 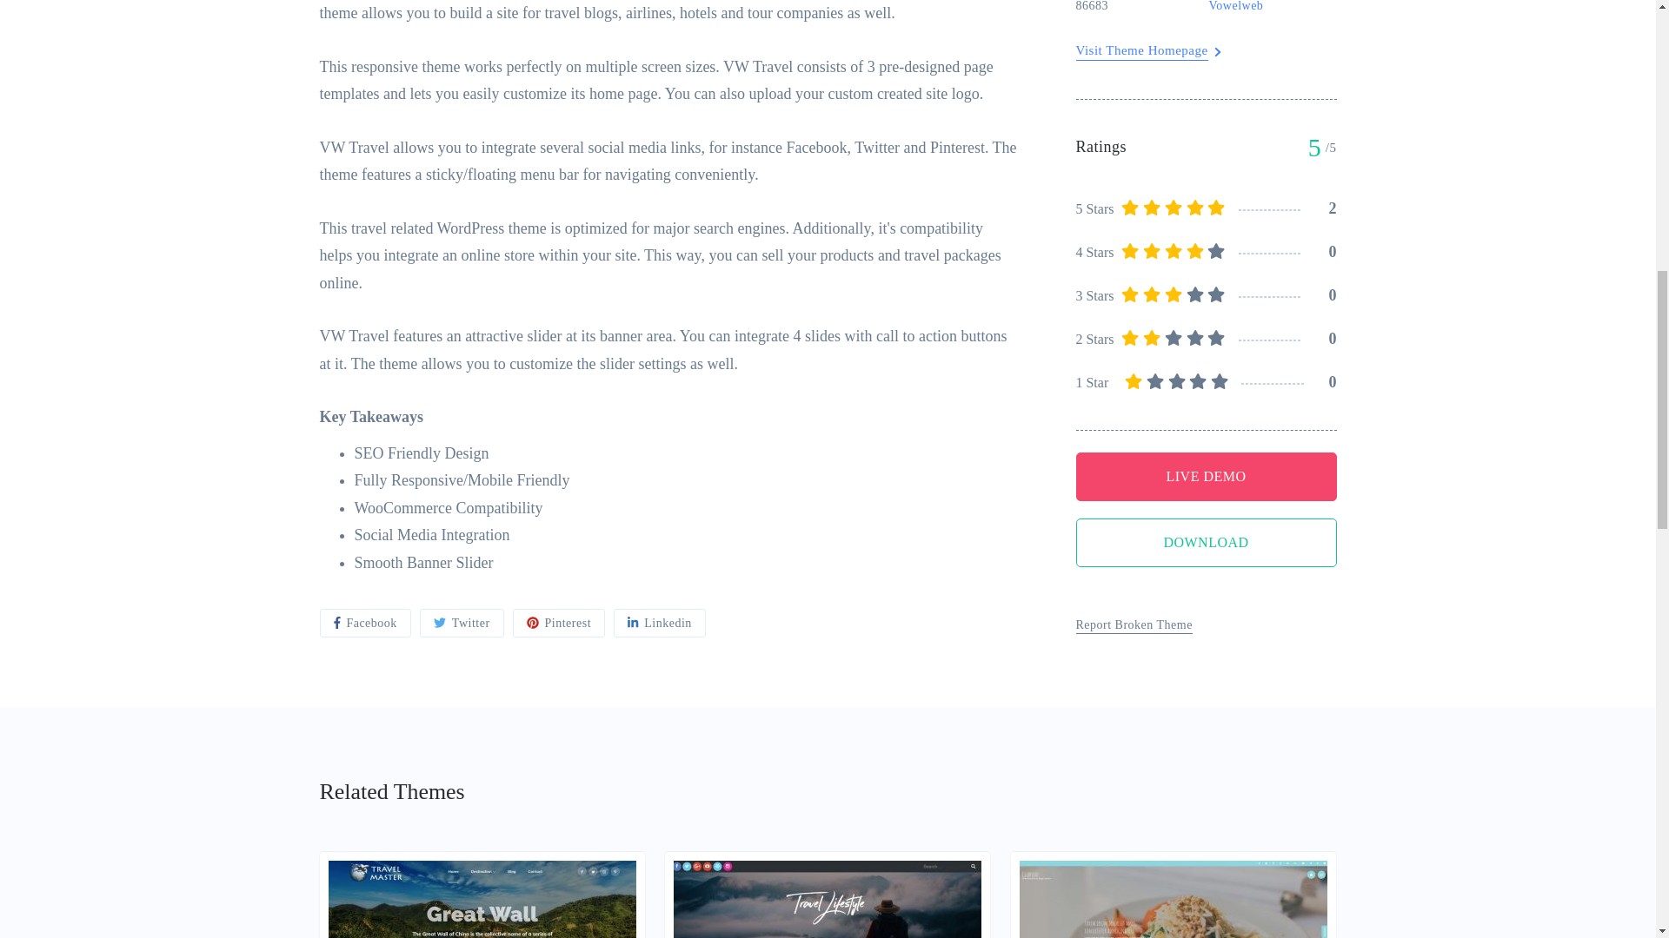 What do you see at coordinates (462, 623) in the screenshot?
I see `twitter` at bounding box center [462, 623].